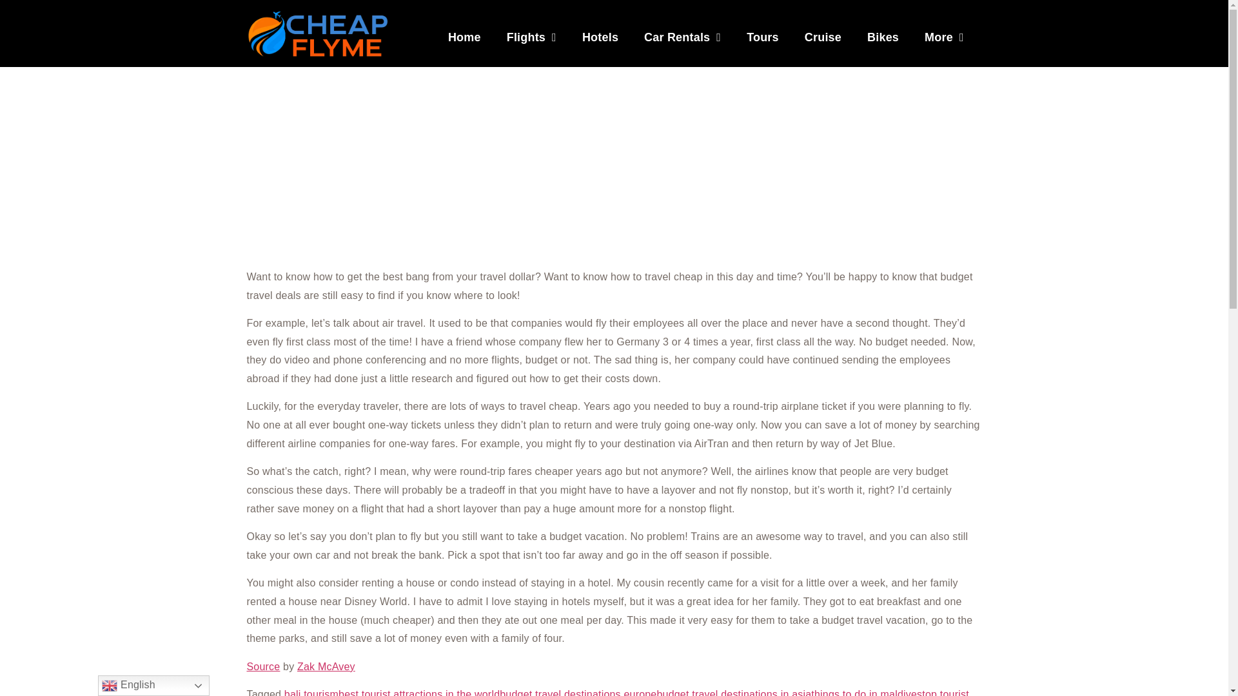 The image size is (1238, 696). What do you see at coordinates (882, 37) in the screenshot?
I see `Bikes` at bounding box center [882, 37].